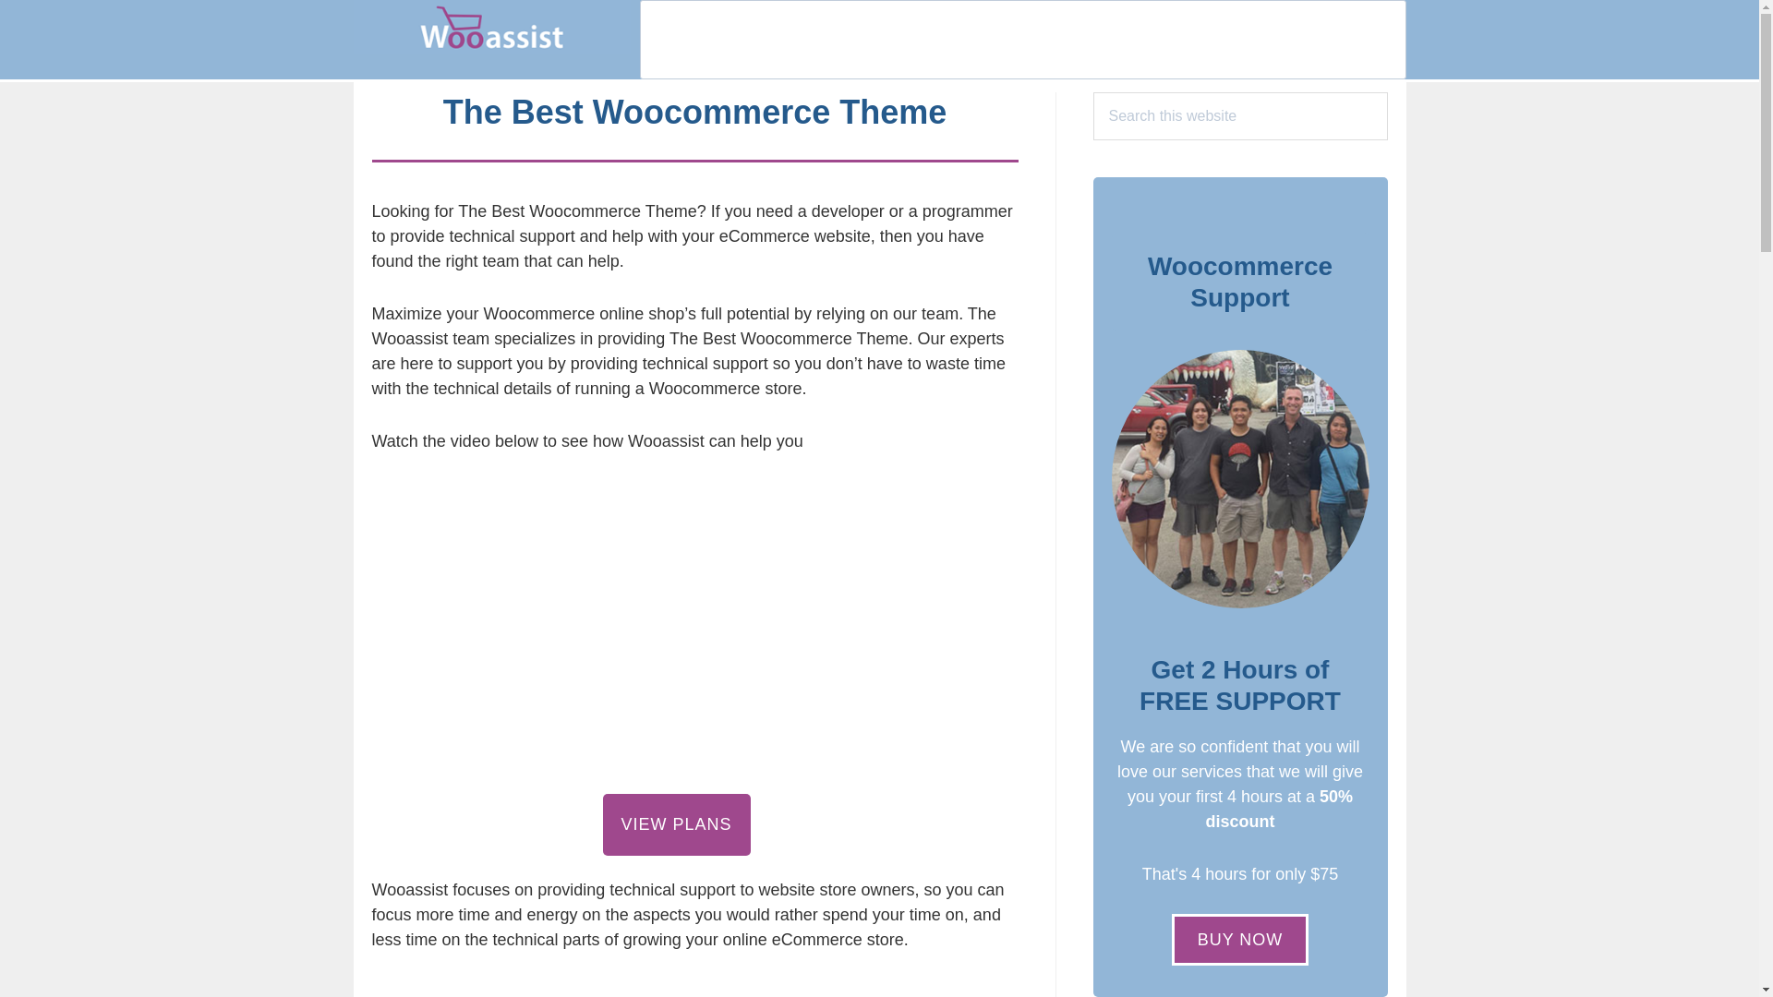  What do you see at coordinates (898, 39) in the screenshot?
I see `PRICING` at bounding box center [898, 39].